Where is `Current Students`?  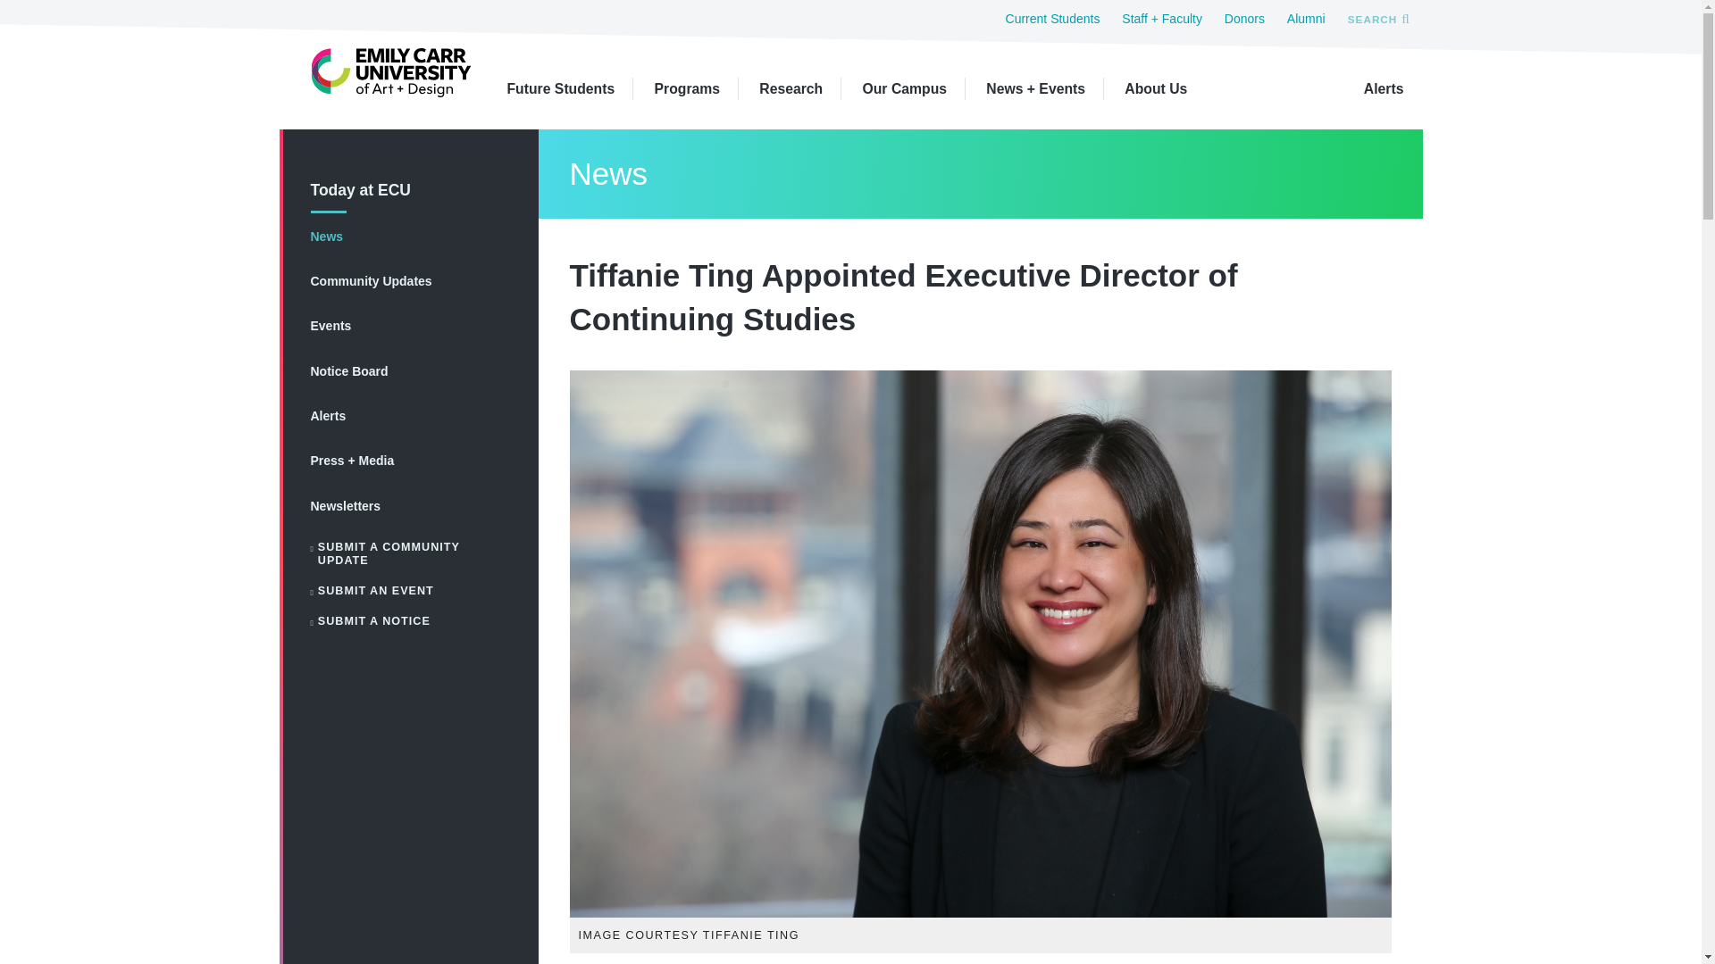 Current Students is located at coordinates (1052, 18).